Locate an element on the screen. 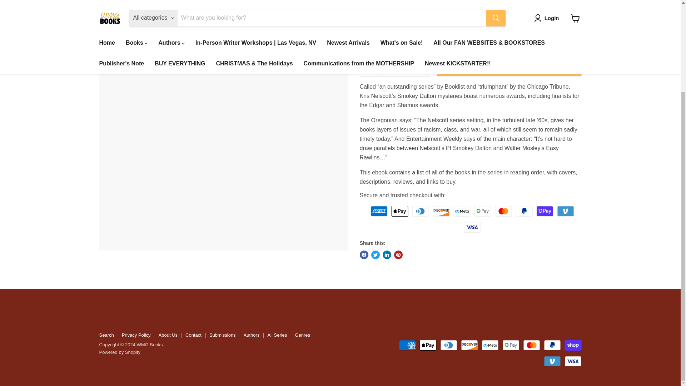 The width and height of the screenshot is (686, 386). Apple Pay is located at coordinates (399, 211).